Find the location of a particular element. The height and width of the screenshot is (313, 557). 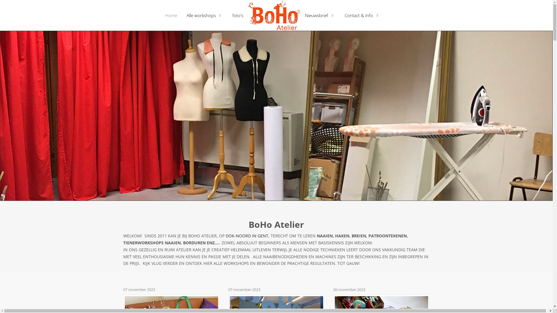

Nieuwsbrief is located at coordinates (320, 15).